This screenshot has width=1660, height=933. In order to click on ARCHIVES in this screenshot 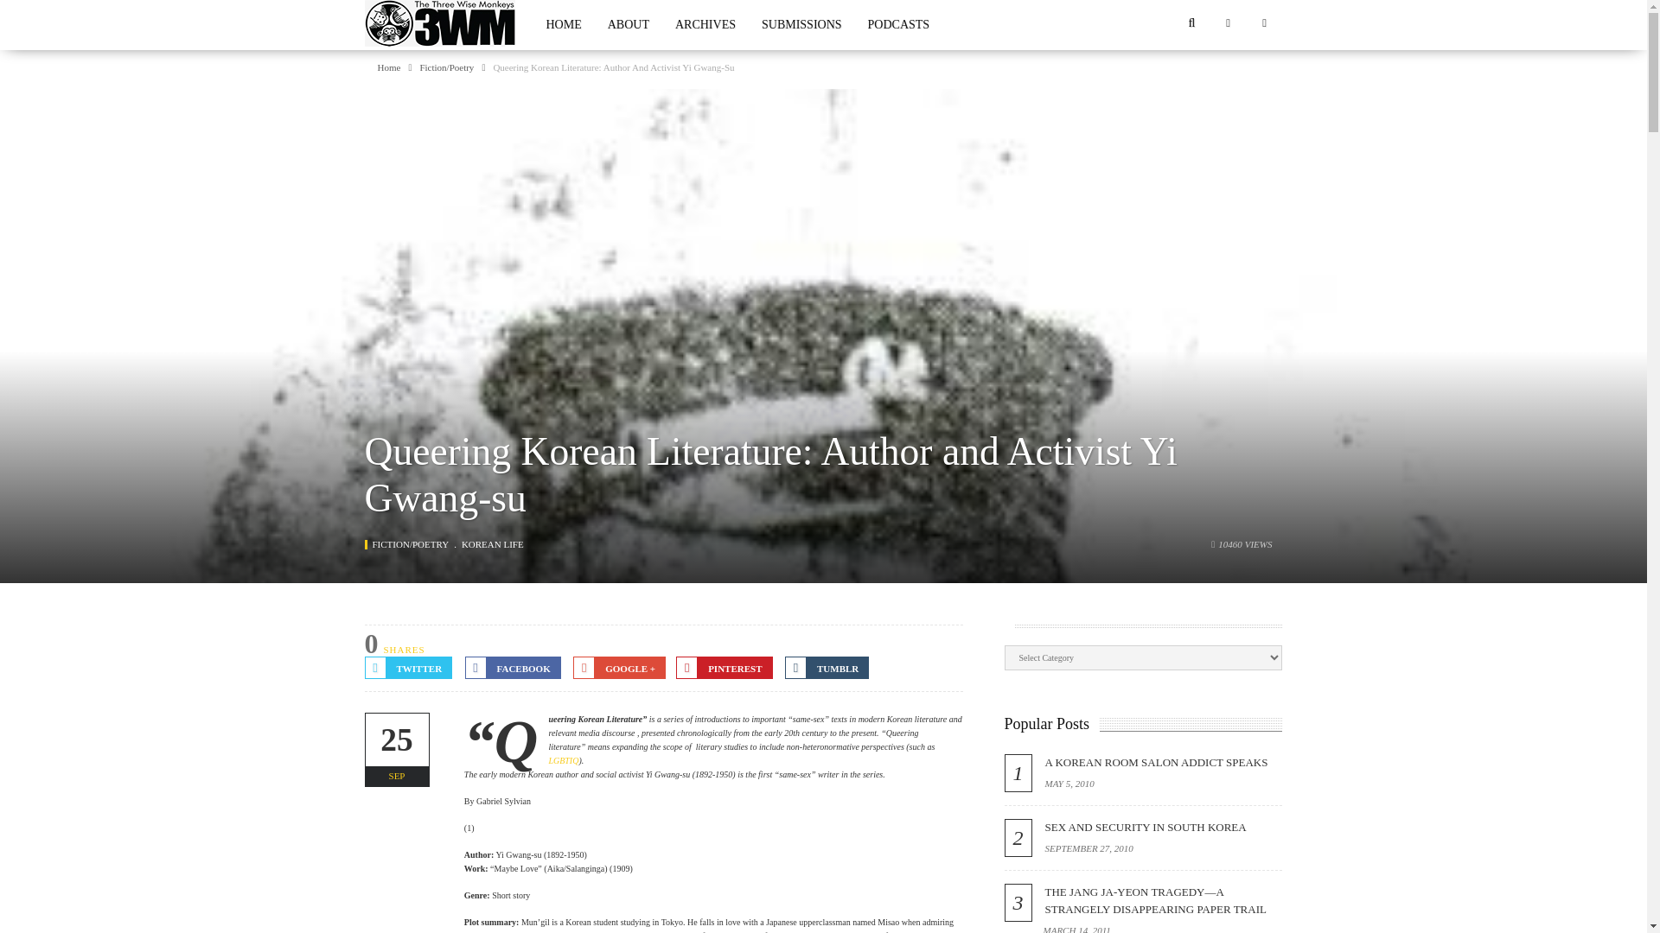, I will do `click(705, 25)`.